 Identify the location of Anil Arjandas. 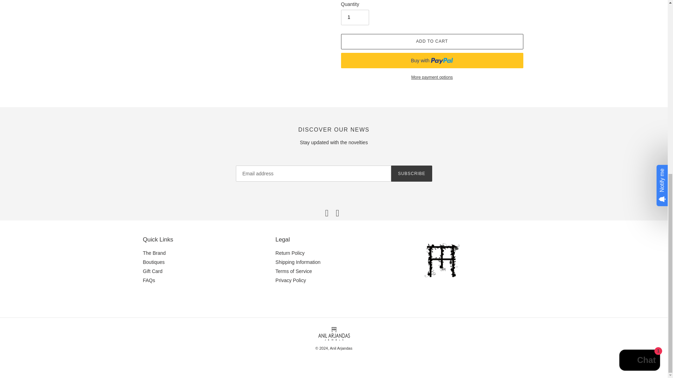
(341, 348).